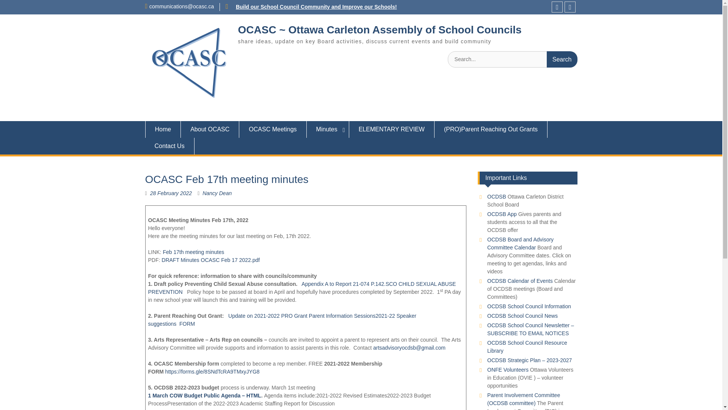  What do you see at coordinates (169, 146) in the screenshot?
I see `Contact Us` at bounding box center [169, 146].